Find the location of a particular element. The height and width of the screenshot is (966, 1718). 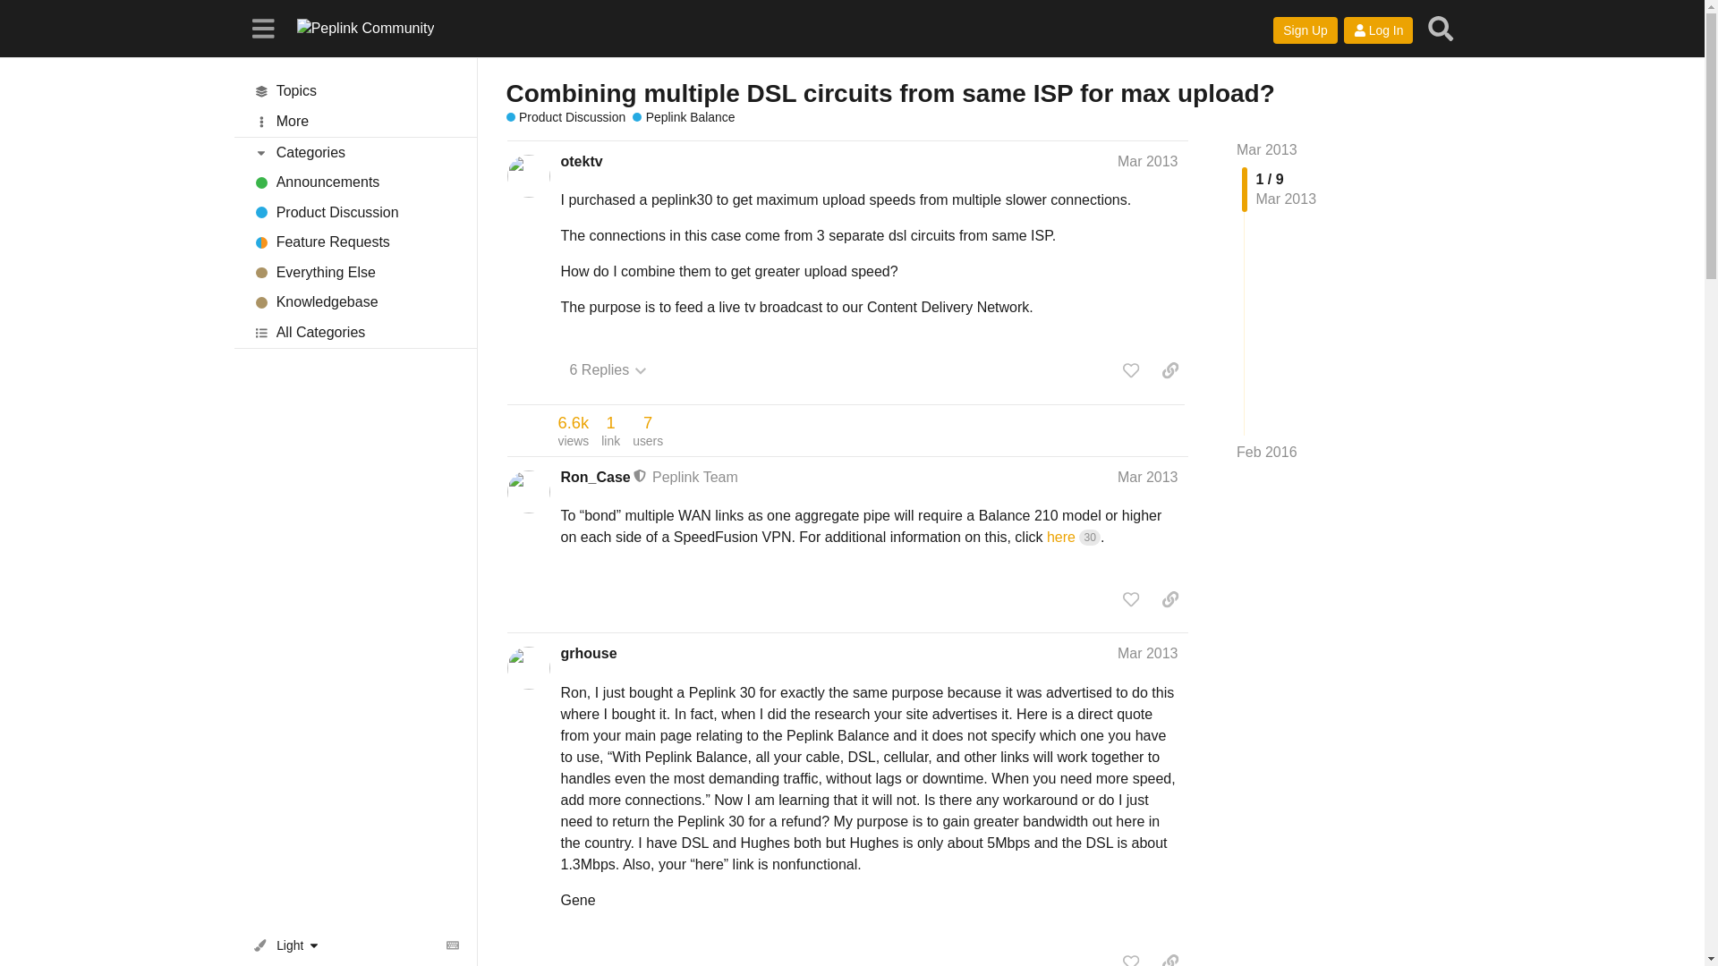

6 Replies is located at coordinates (648, 430).